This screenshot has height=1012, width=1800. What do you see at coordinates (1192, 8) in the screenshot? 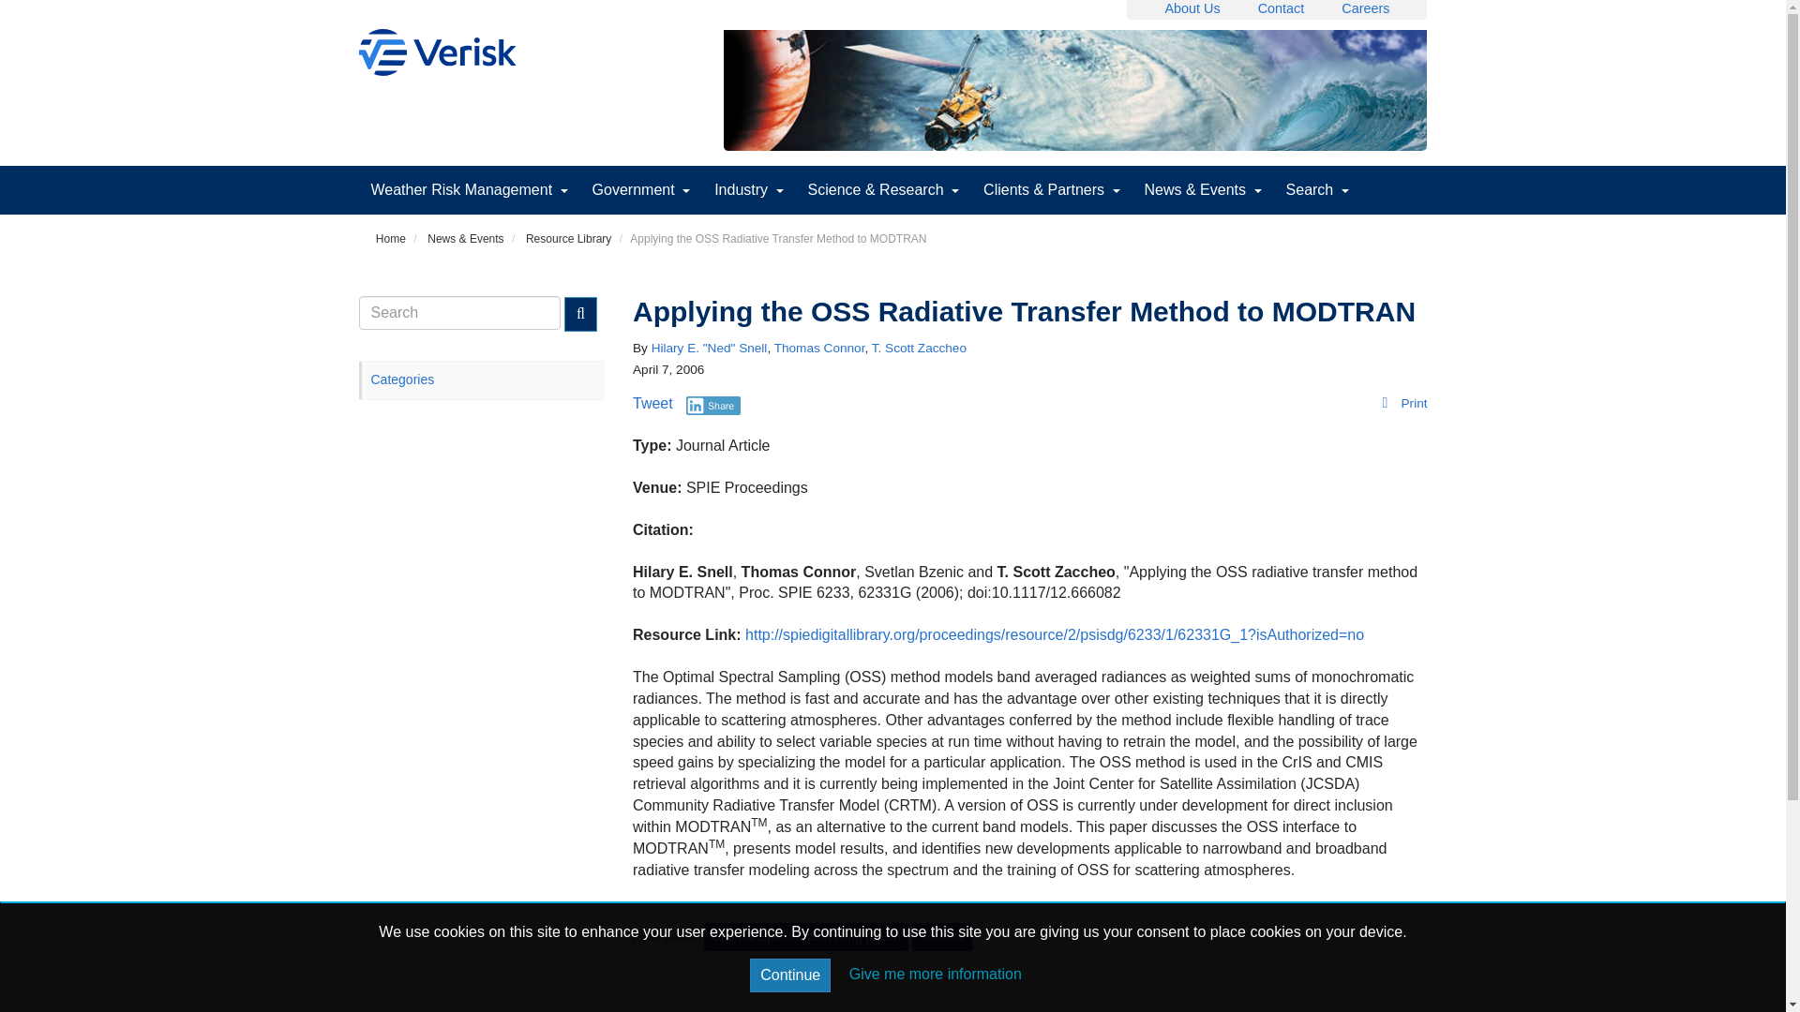
I see `About Us` at bounding box center [1192, 8].